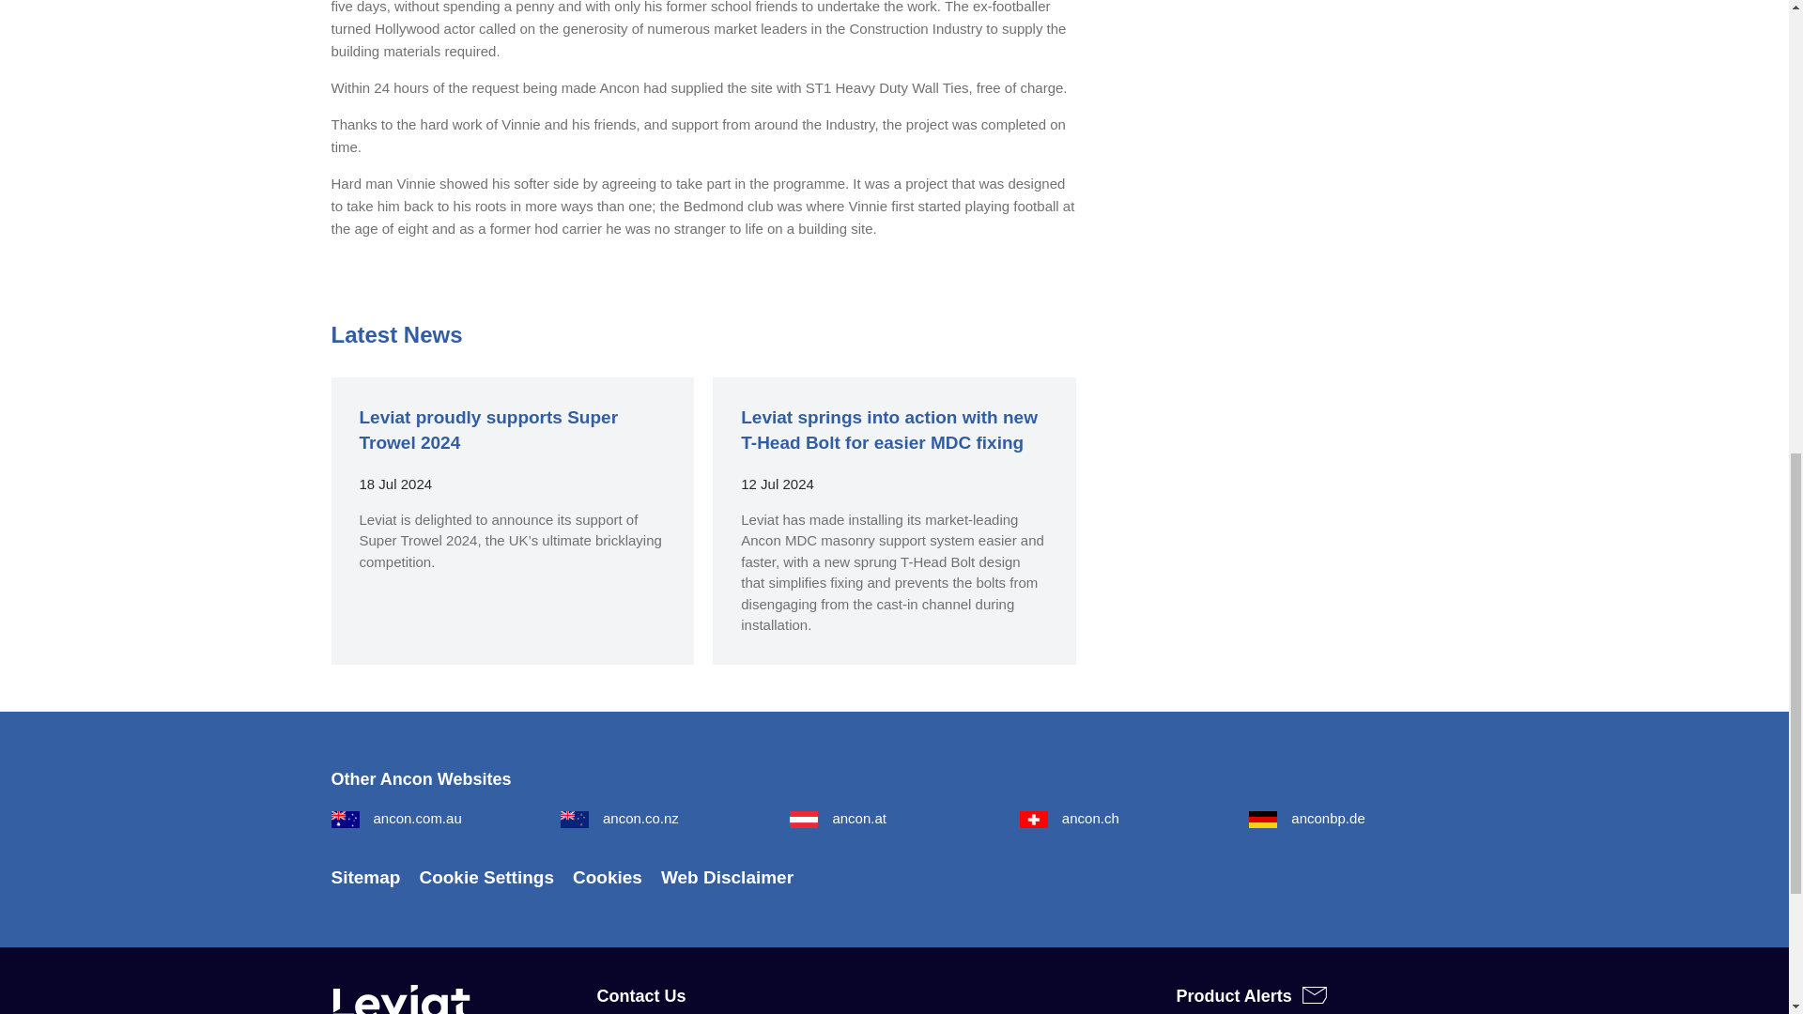  Describe the element at coordinates (838, 818) in the screenshot. I see `ancon.at` at that location.